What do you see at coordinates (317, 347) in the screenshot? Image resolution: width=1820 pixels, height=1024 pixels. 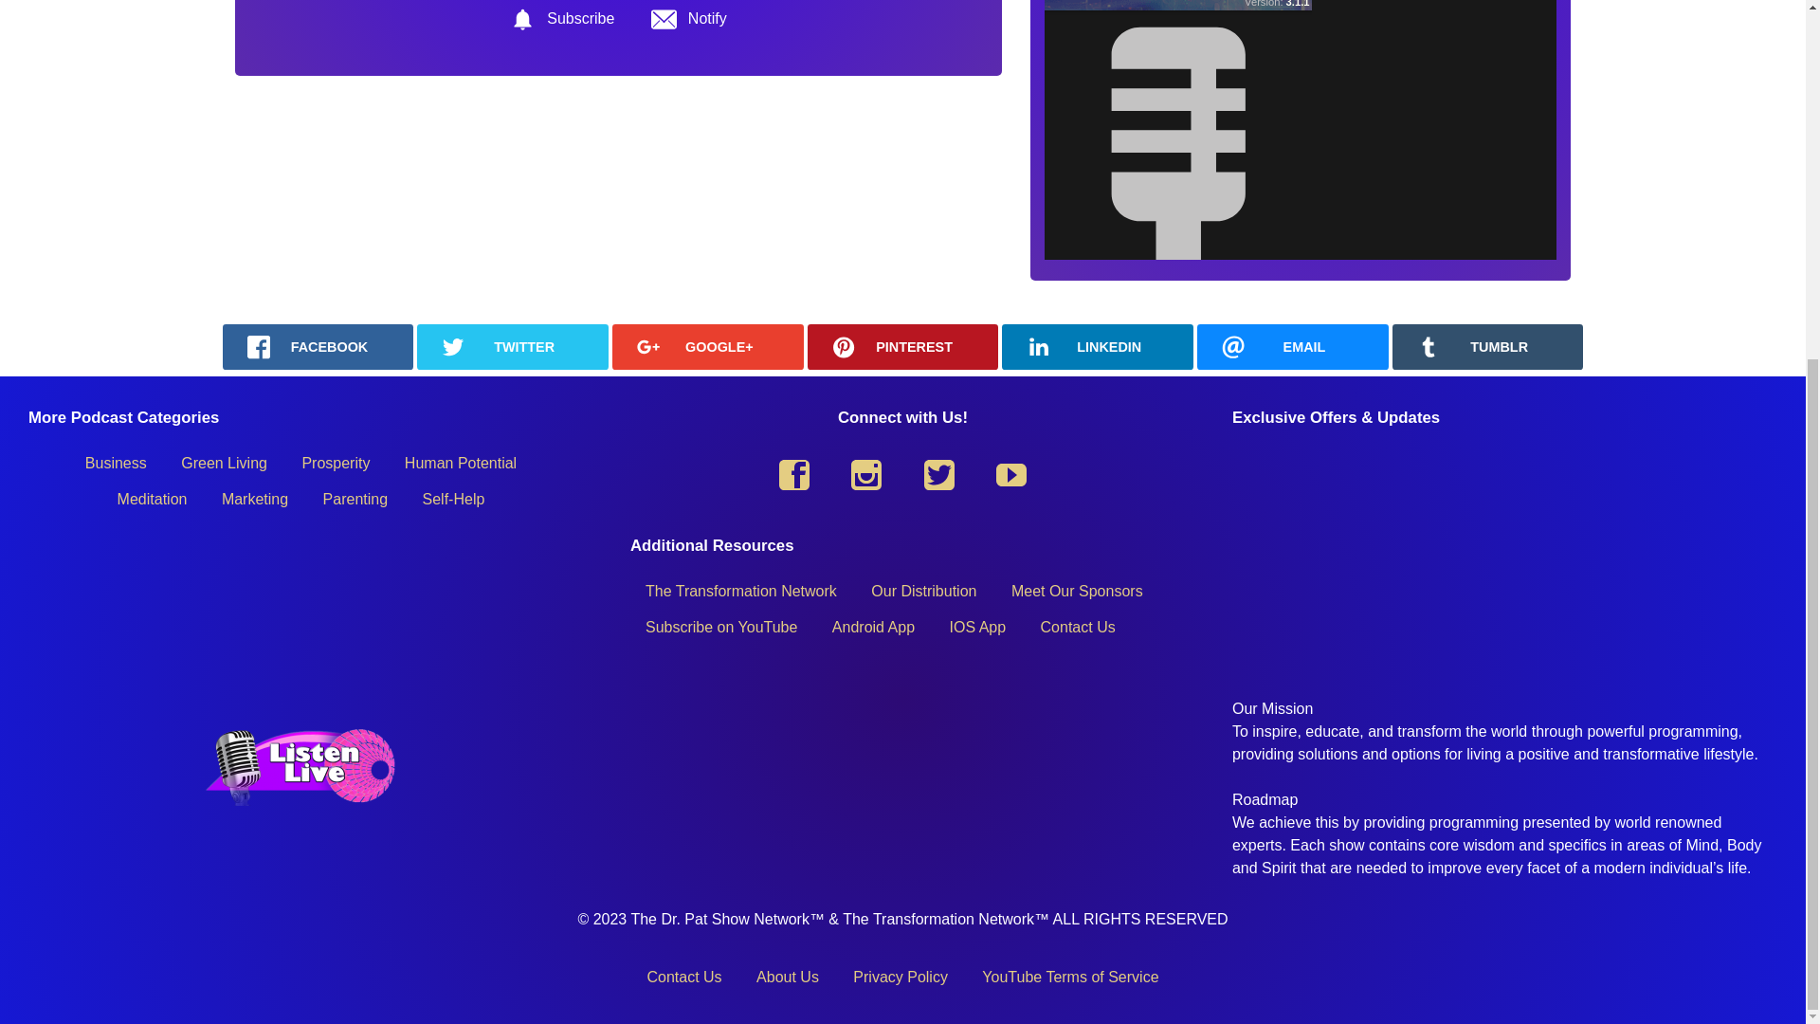 I see `FACEBOOK` at bounding box center [317, 347].